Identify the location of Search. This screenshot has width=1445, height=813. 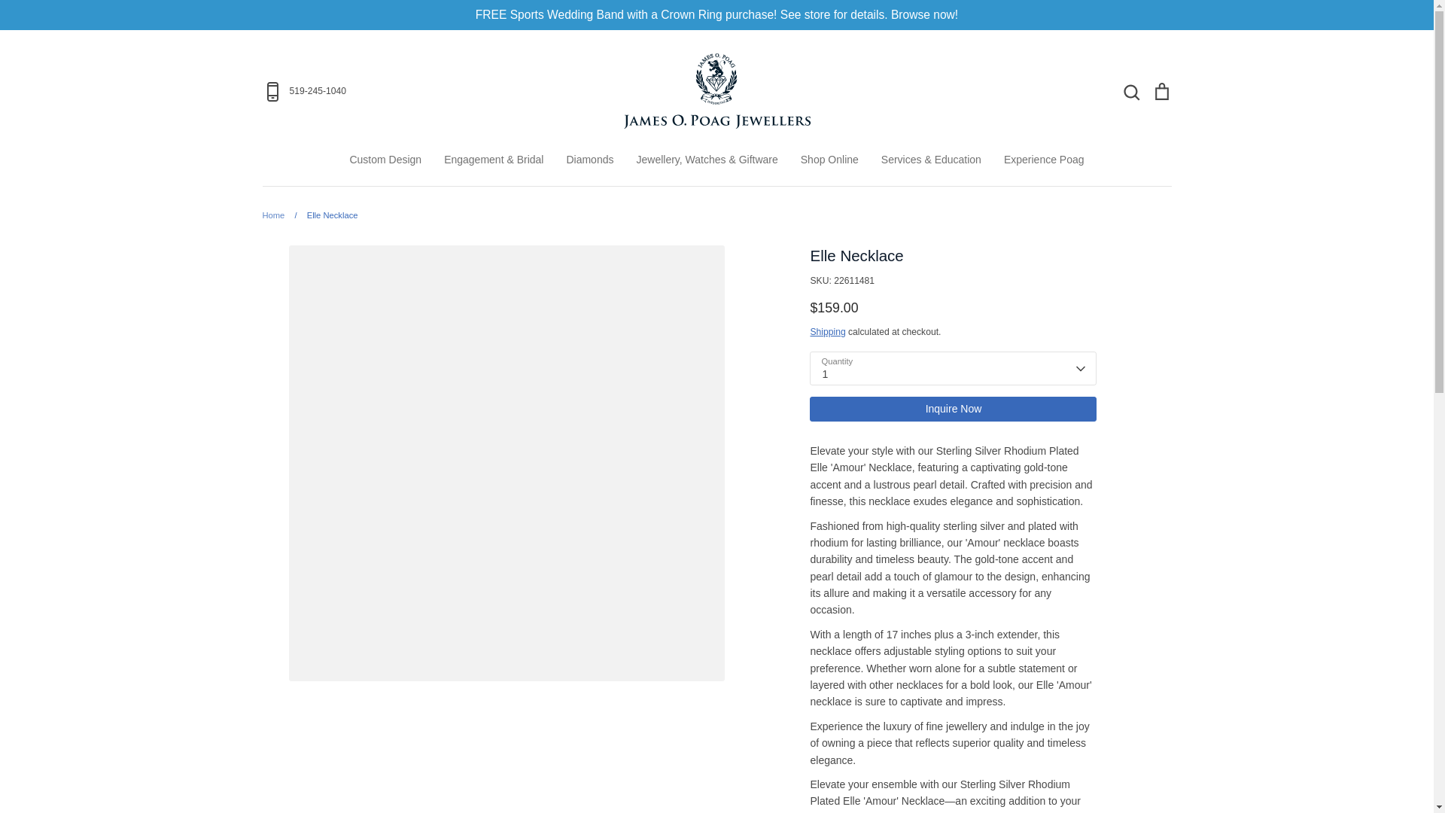
(1130, 90).